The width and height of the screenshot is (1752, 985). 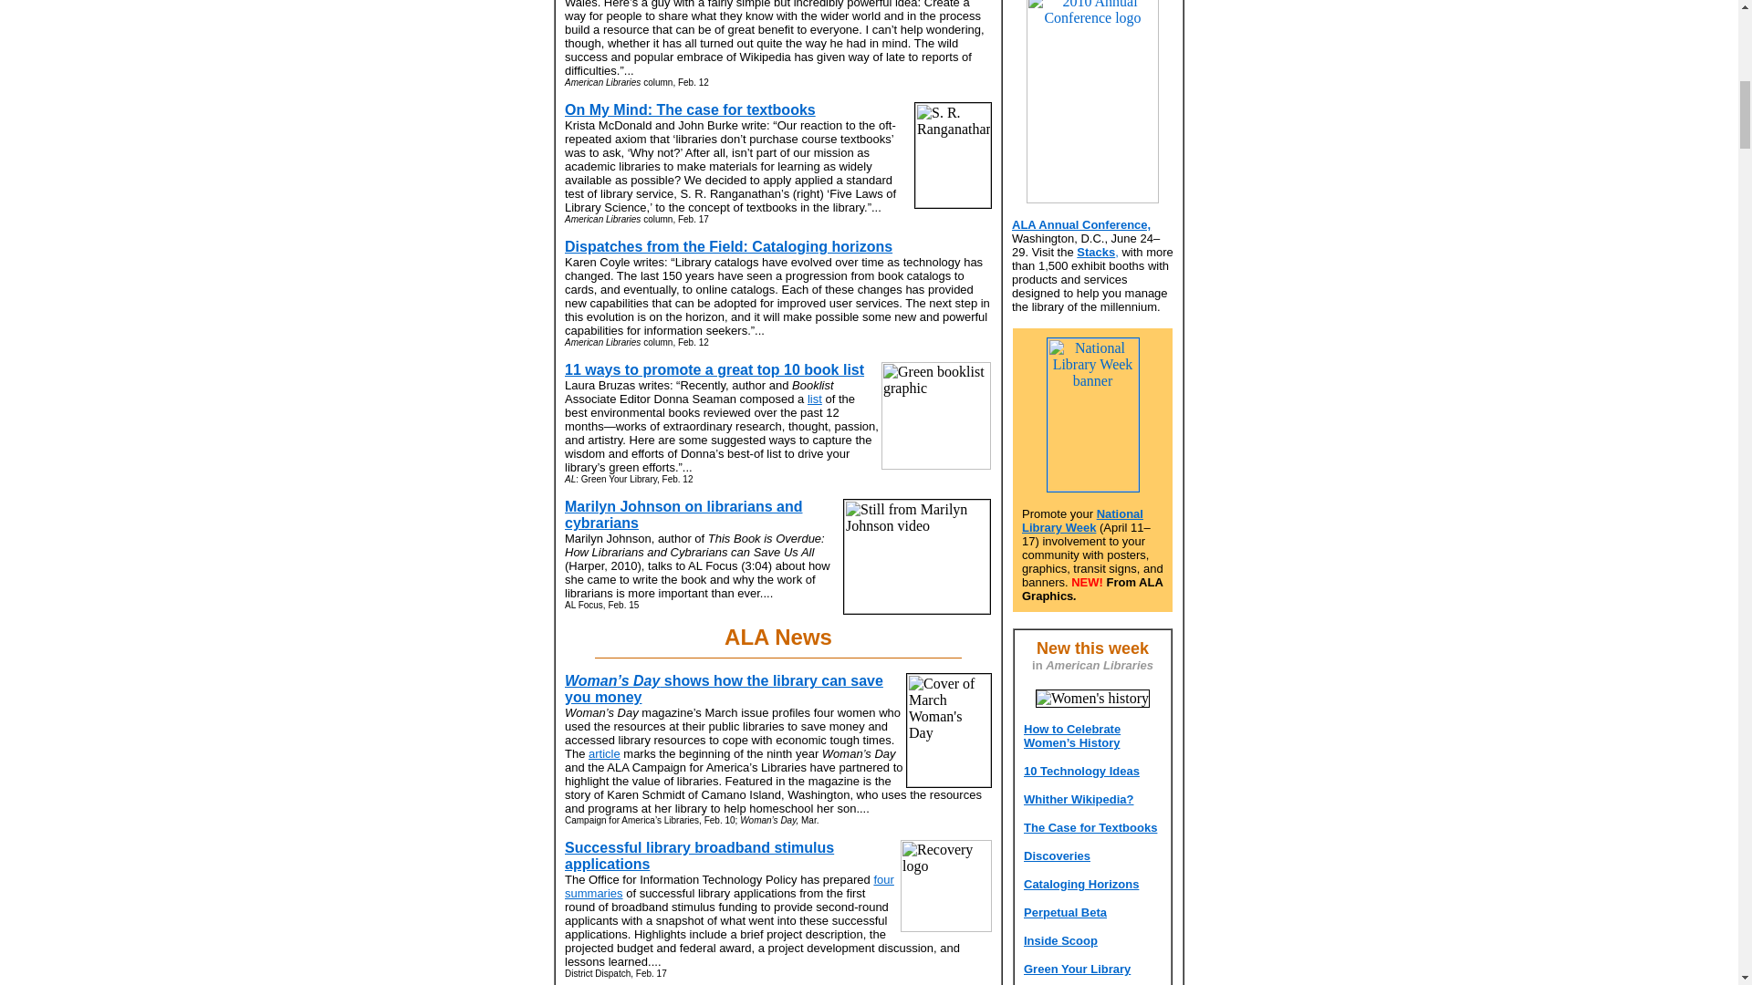 What do you see at coordinates (916, 556) in the screenshot?
I see `Still from Marilyn Johnson video` at bounding box center [916, 556].